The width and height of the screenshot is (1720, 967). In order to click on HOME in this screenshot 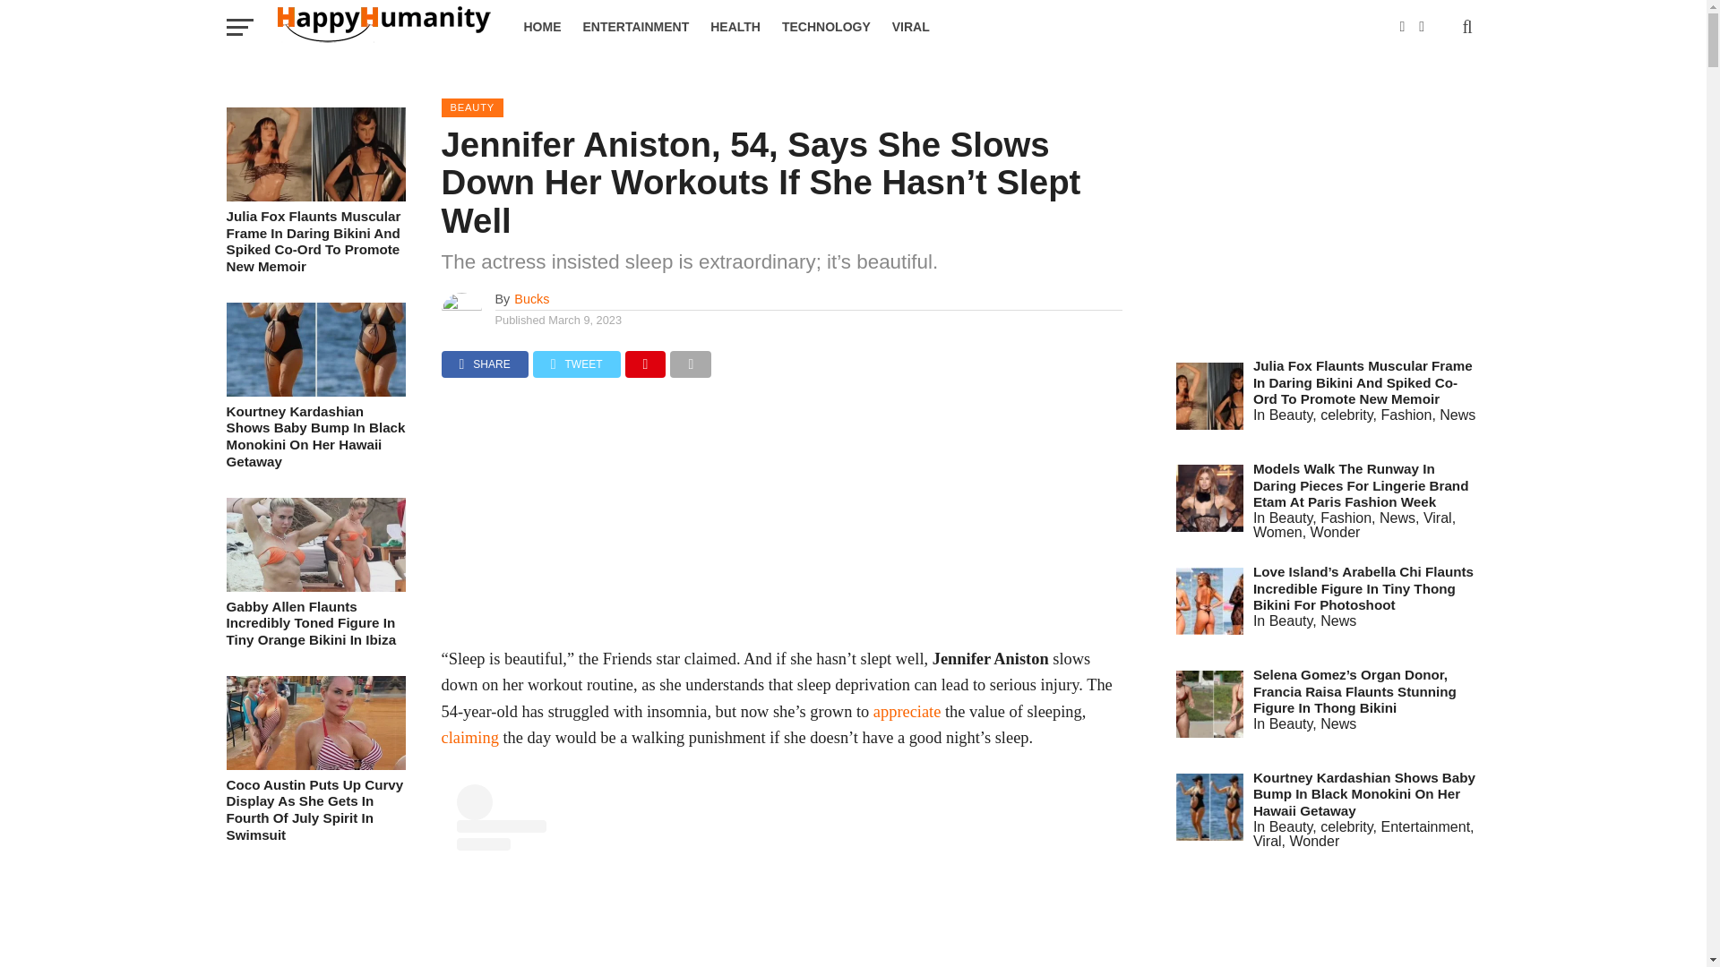, I will do `click(541, 27)`.